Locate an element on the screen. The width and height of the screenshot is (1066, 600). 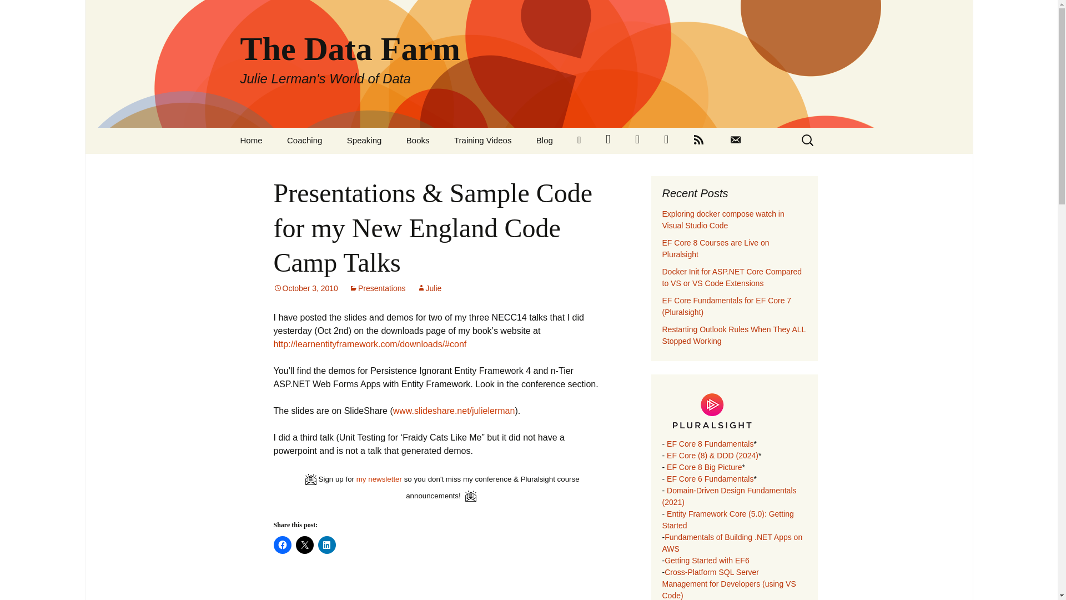
Twitter is located at coordinates (608, 141).